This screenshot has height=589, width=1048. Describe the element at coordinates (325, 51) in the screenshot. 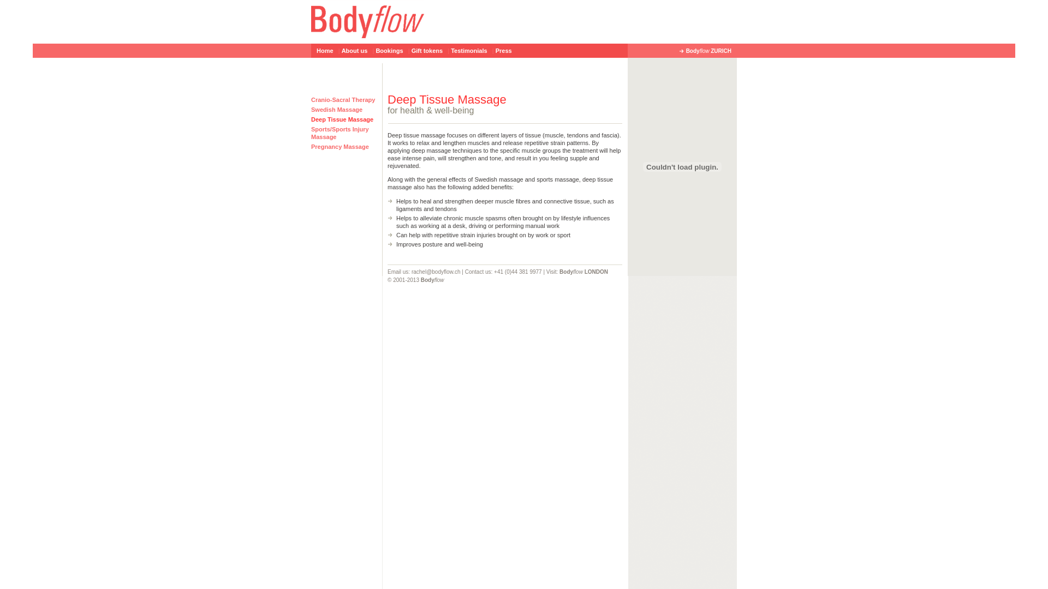

I see `Home` at that location.